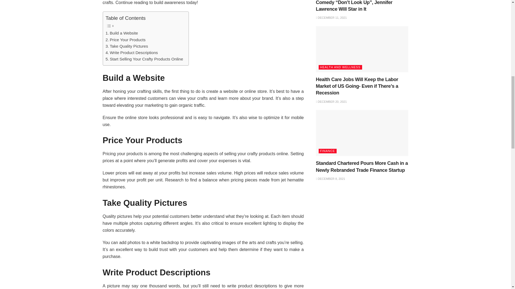 The height and width of the screenshot is (289, 515). What do you see at coordinates (144, 59) in the screenshot?
I see `Start Selling Your Crafty Products Online` at bounding box center [144, 59].